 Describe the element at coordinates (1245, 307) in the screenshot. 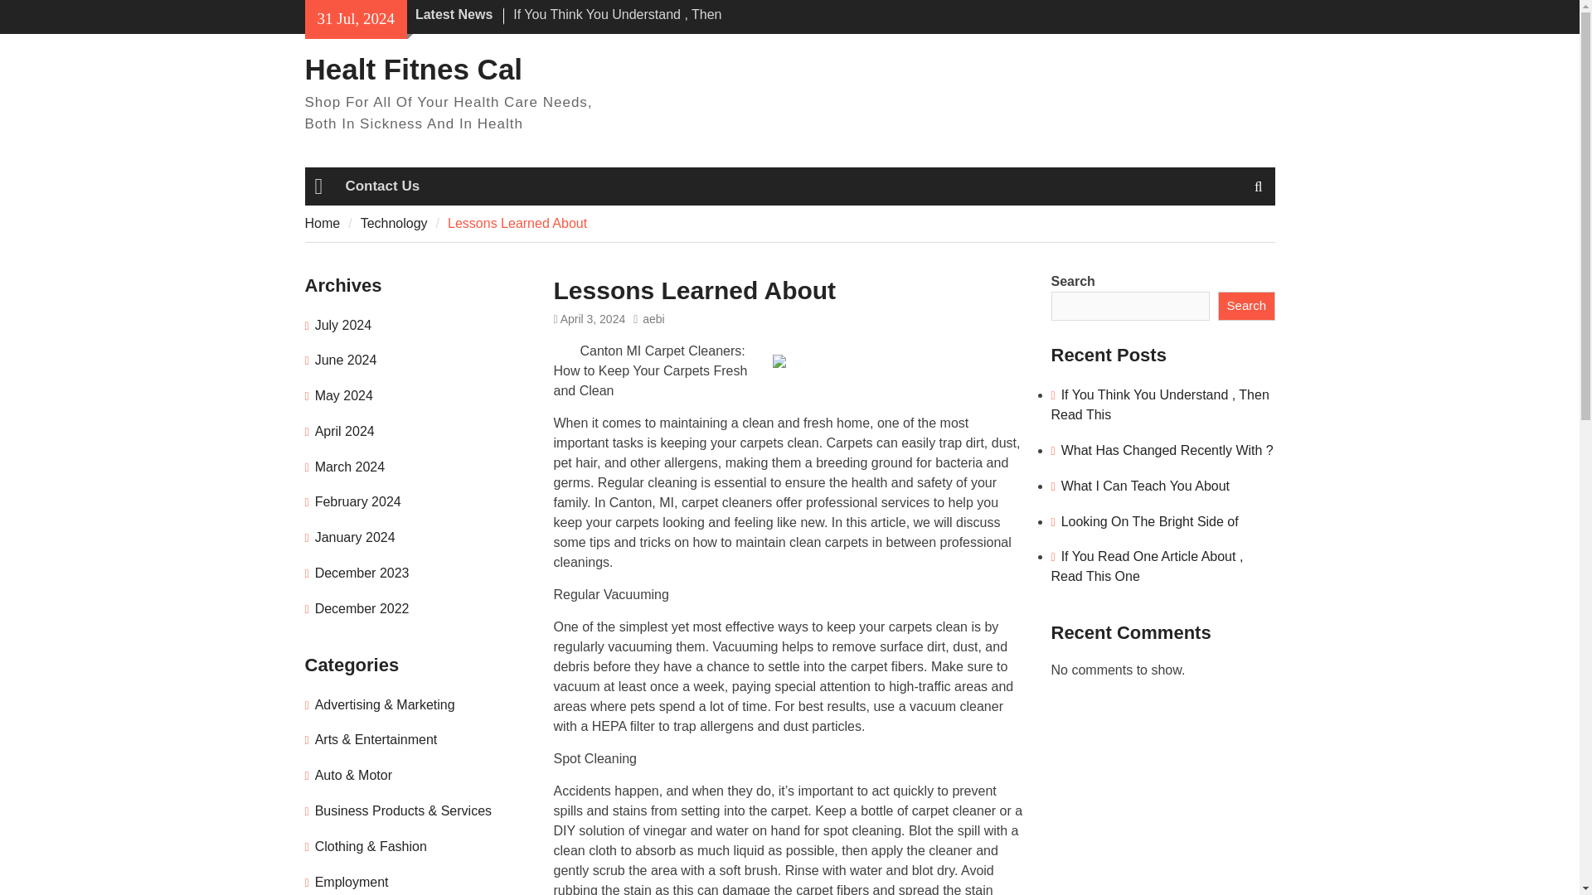

I see `Search` at that location.